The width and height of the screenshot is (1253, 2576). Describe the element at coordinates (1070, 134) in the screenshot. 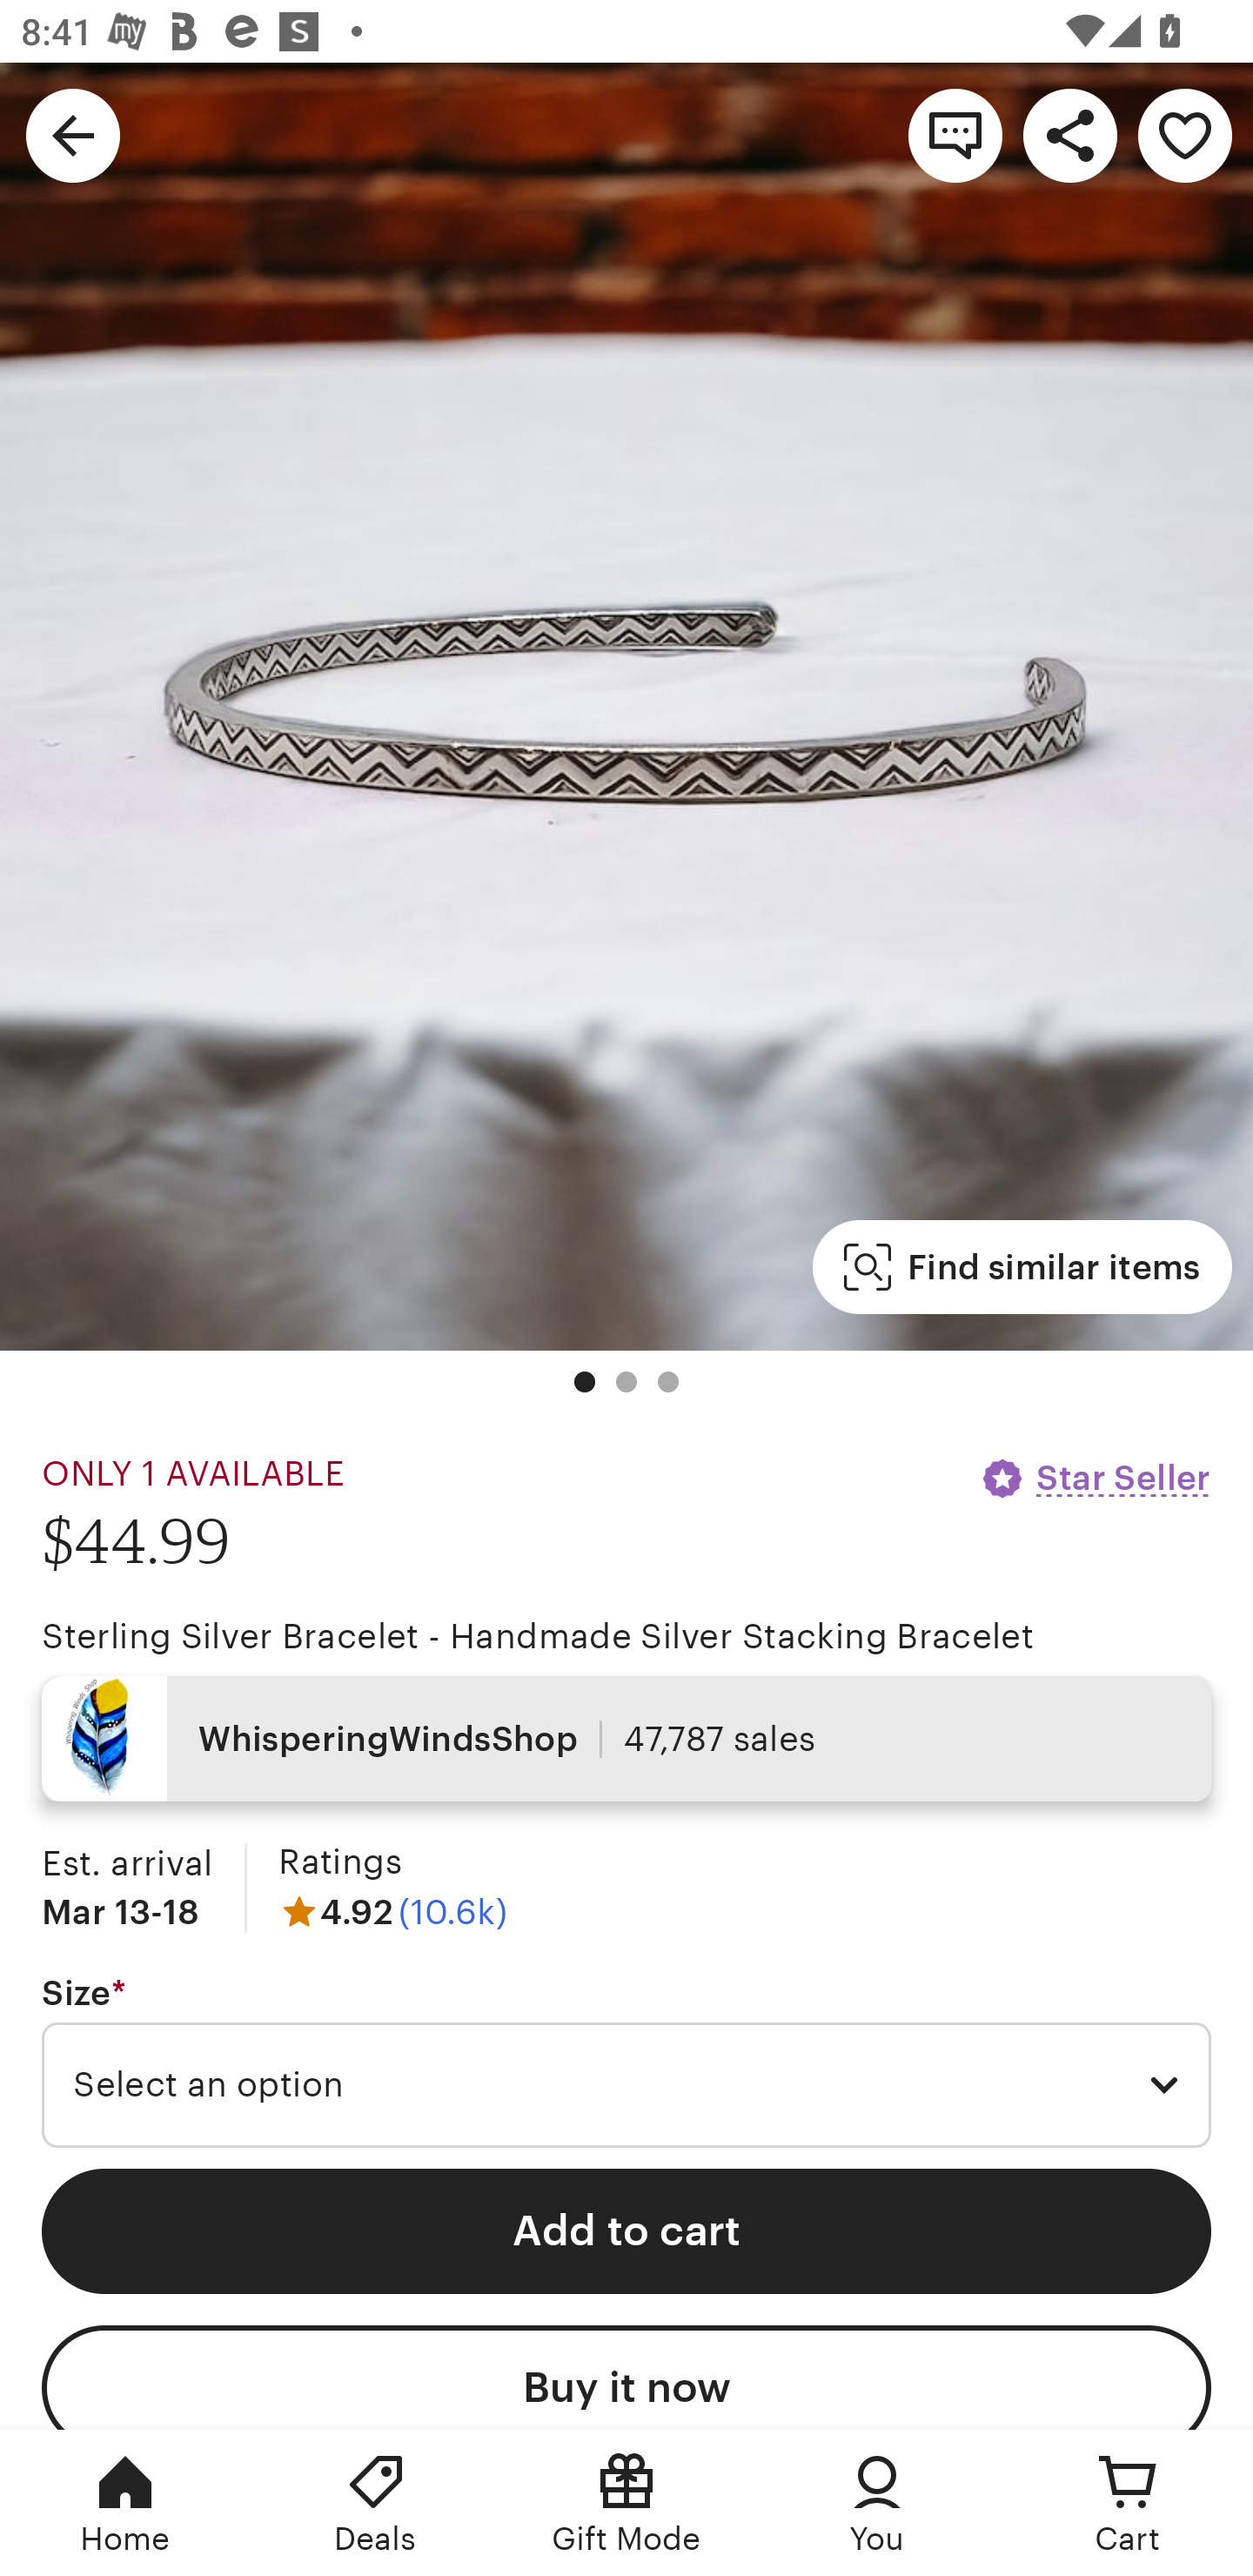

I see `Share` at that location.